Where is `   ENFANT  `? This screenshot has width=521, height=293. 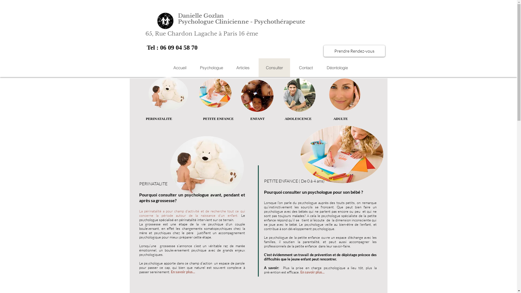    ENFANT   is located at coordinates (257, 119).